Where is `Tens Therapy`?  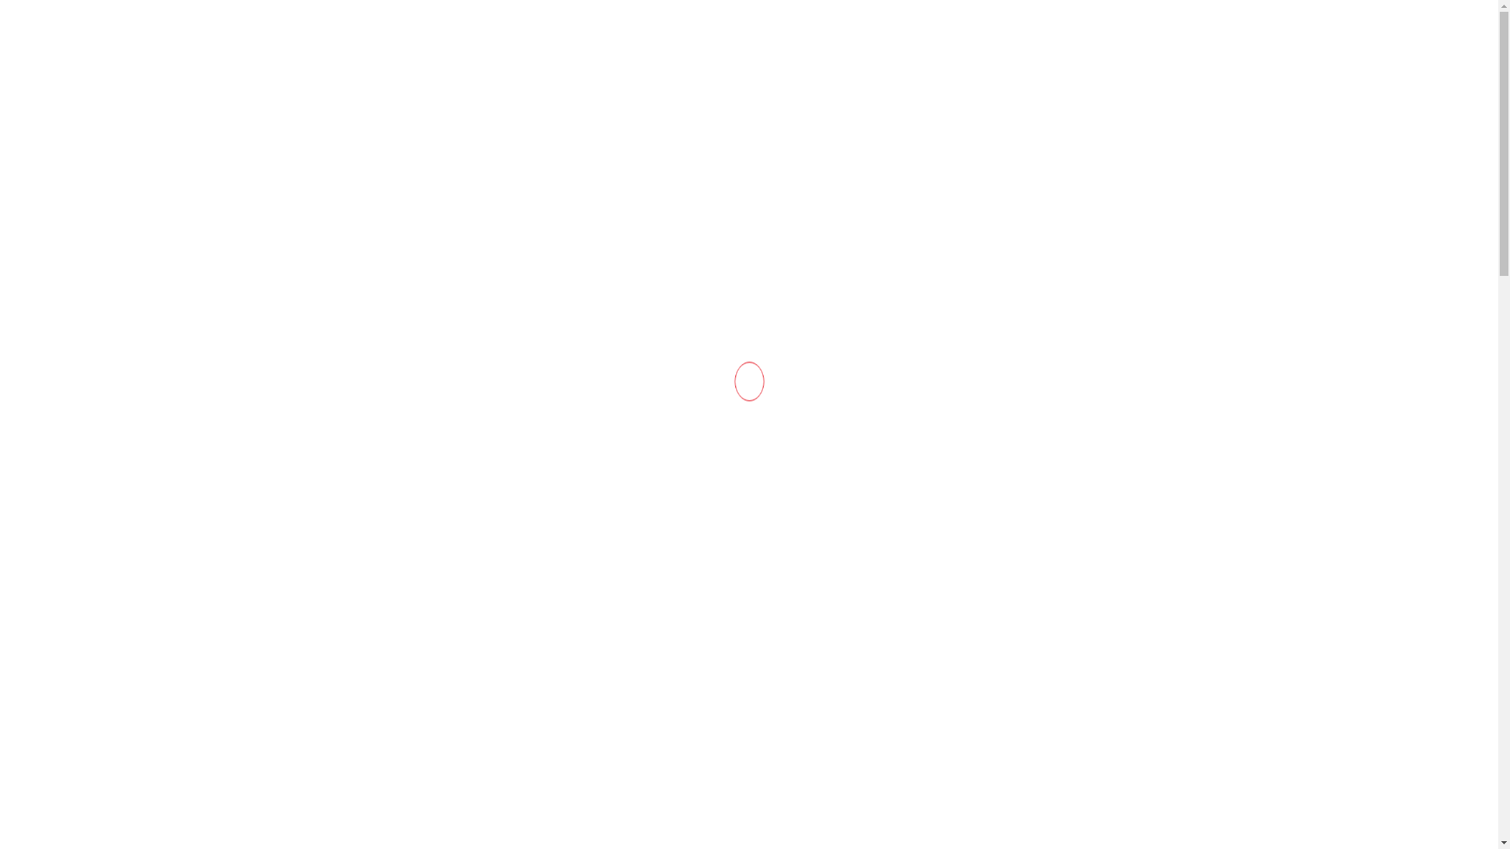 Tens Therapy is located at coordinates (1049, 742).